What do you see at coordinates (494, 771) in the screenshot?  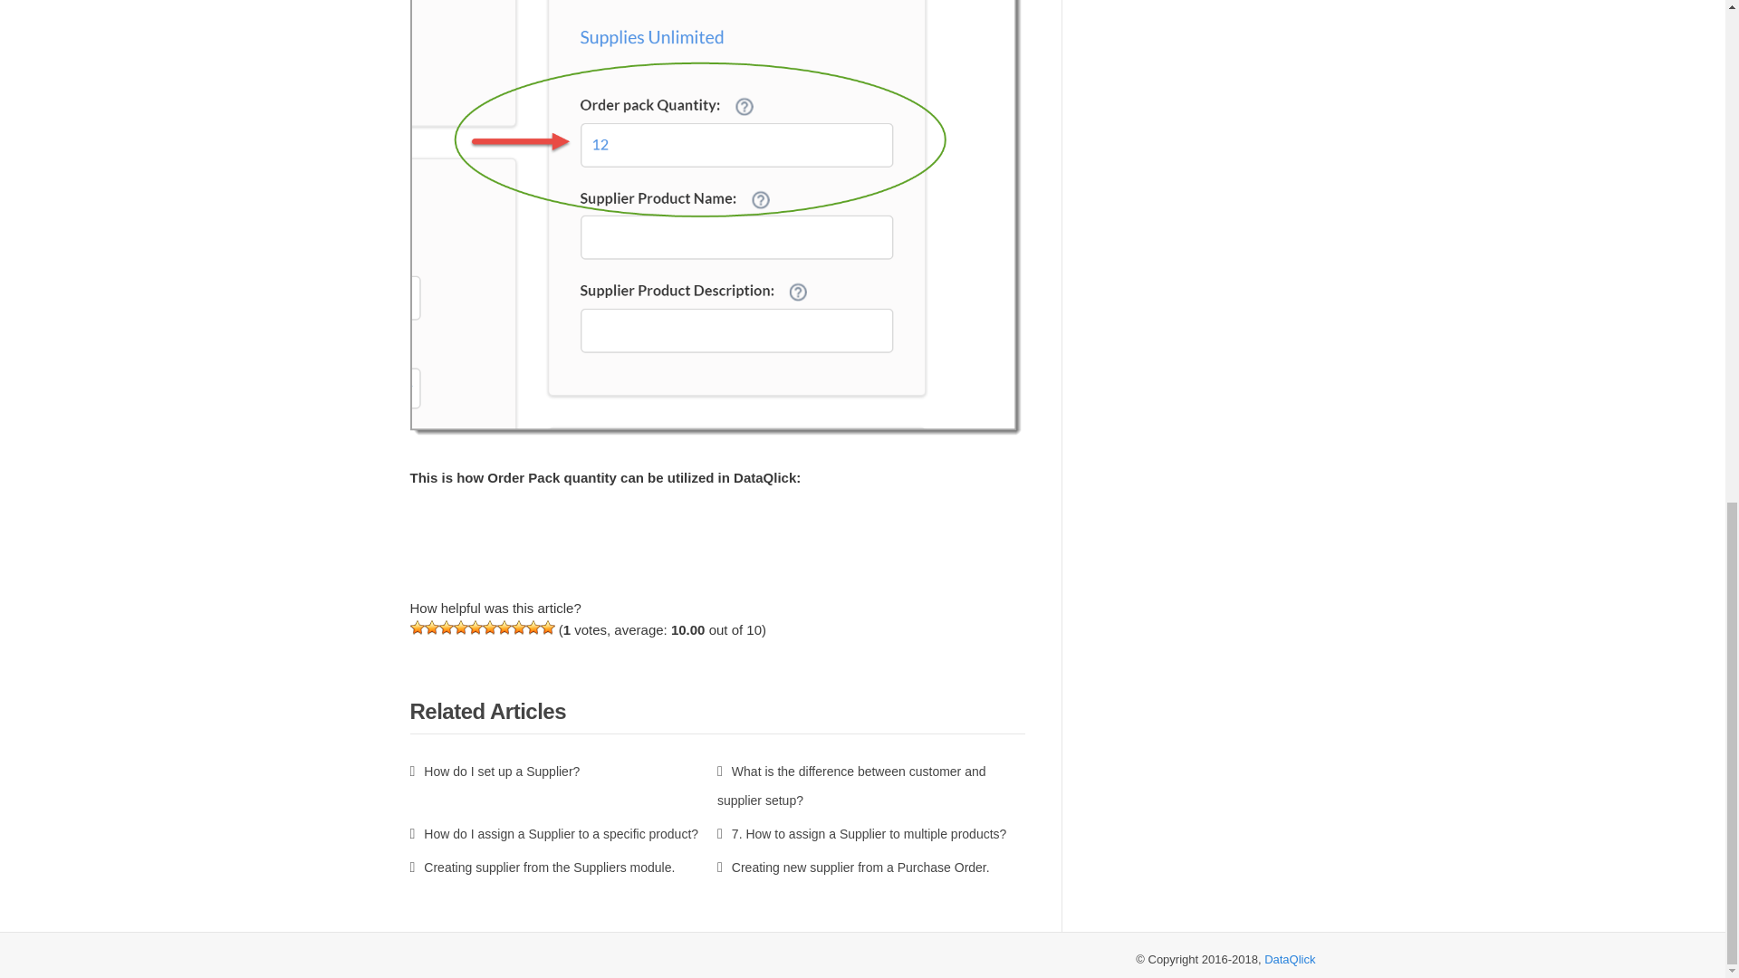 I see `How do I set up a Supplier?` at bounding box center [494, 771].